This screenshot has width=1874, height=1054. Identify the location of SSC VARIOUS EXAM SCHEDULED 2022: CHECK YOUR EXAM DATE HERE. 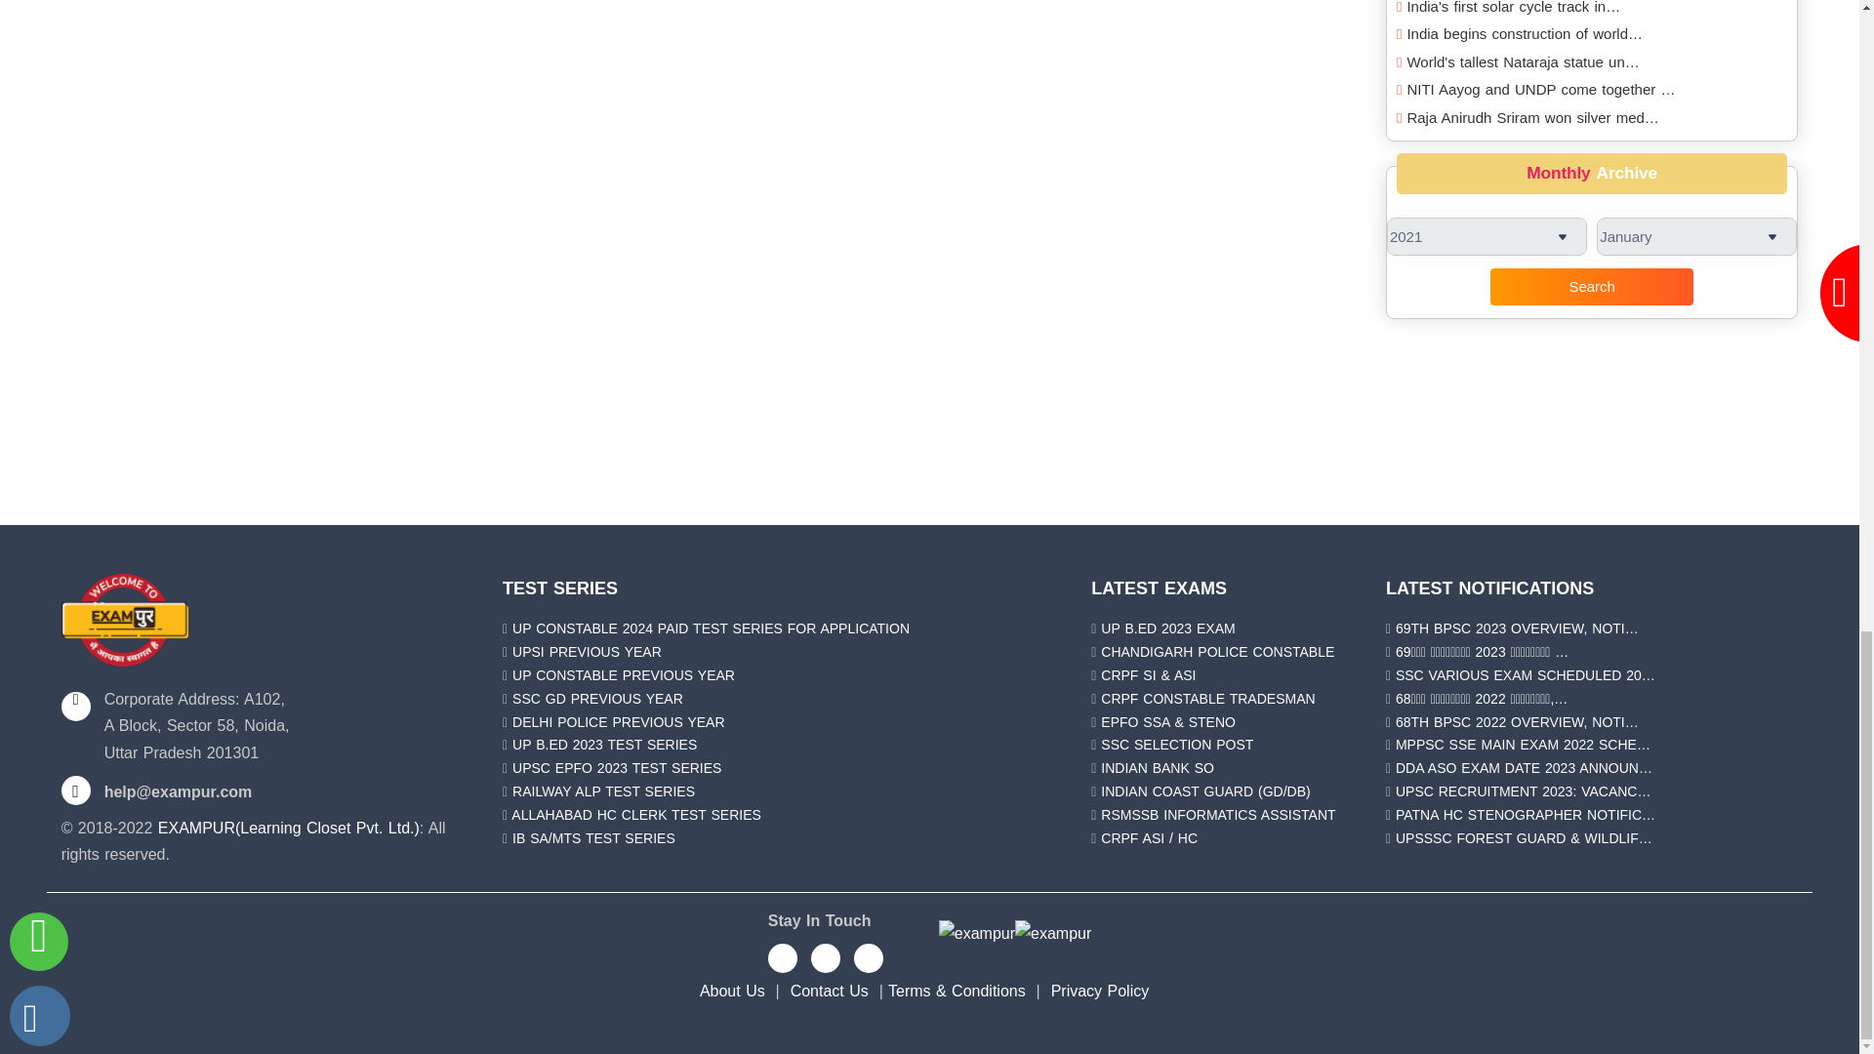
(1525, 674).